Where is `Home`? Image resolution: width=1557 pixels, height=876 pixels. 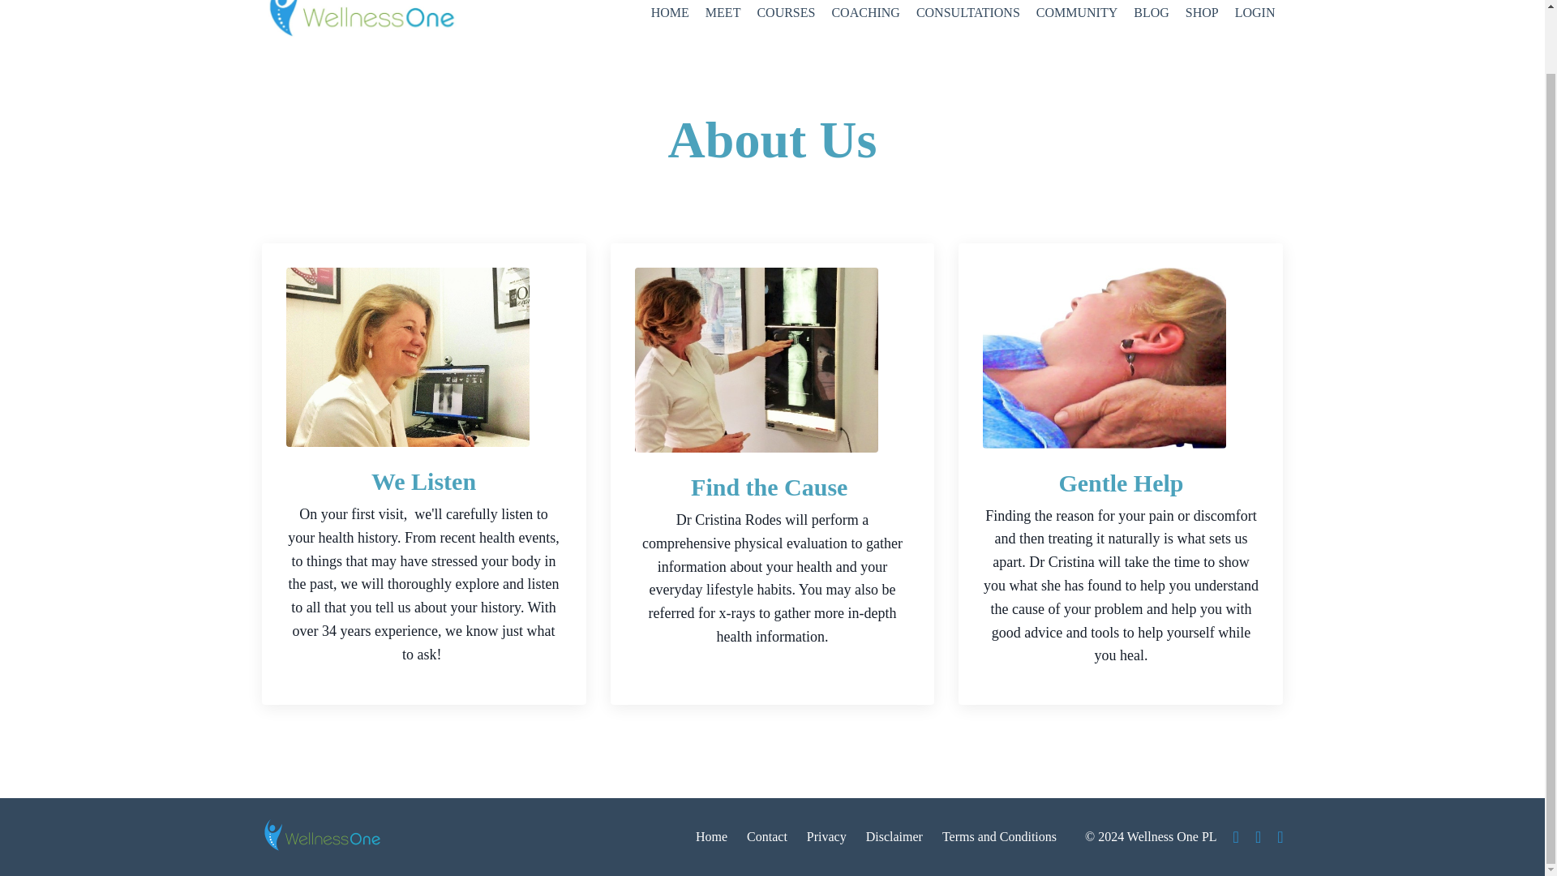 Home is located at coordinates (711, 836).